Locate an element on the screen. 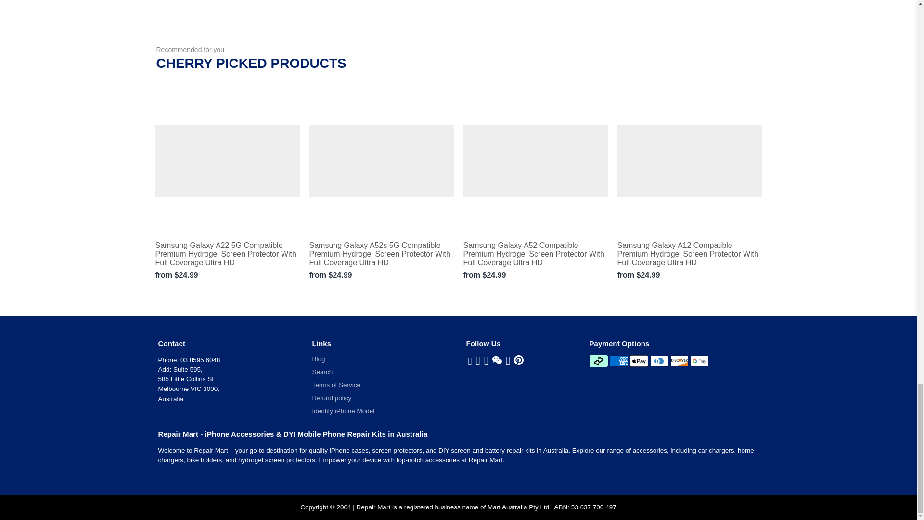 The height and width of the screenshot is (520, 924). WeChat icon is located at coordinates (497, 360).